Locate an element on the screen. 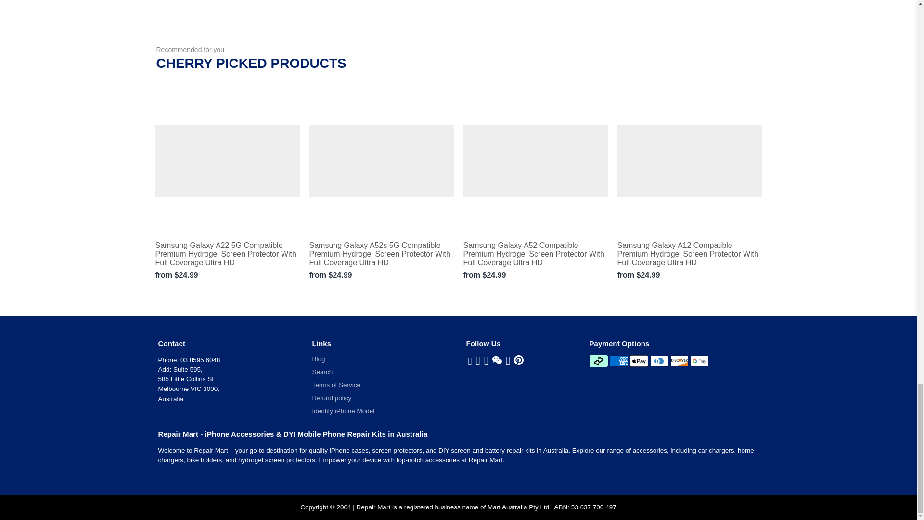 The height and width of the screenshot is (520, 924). WeChat icon is located at coordinates (497, 360).